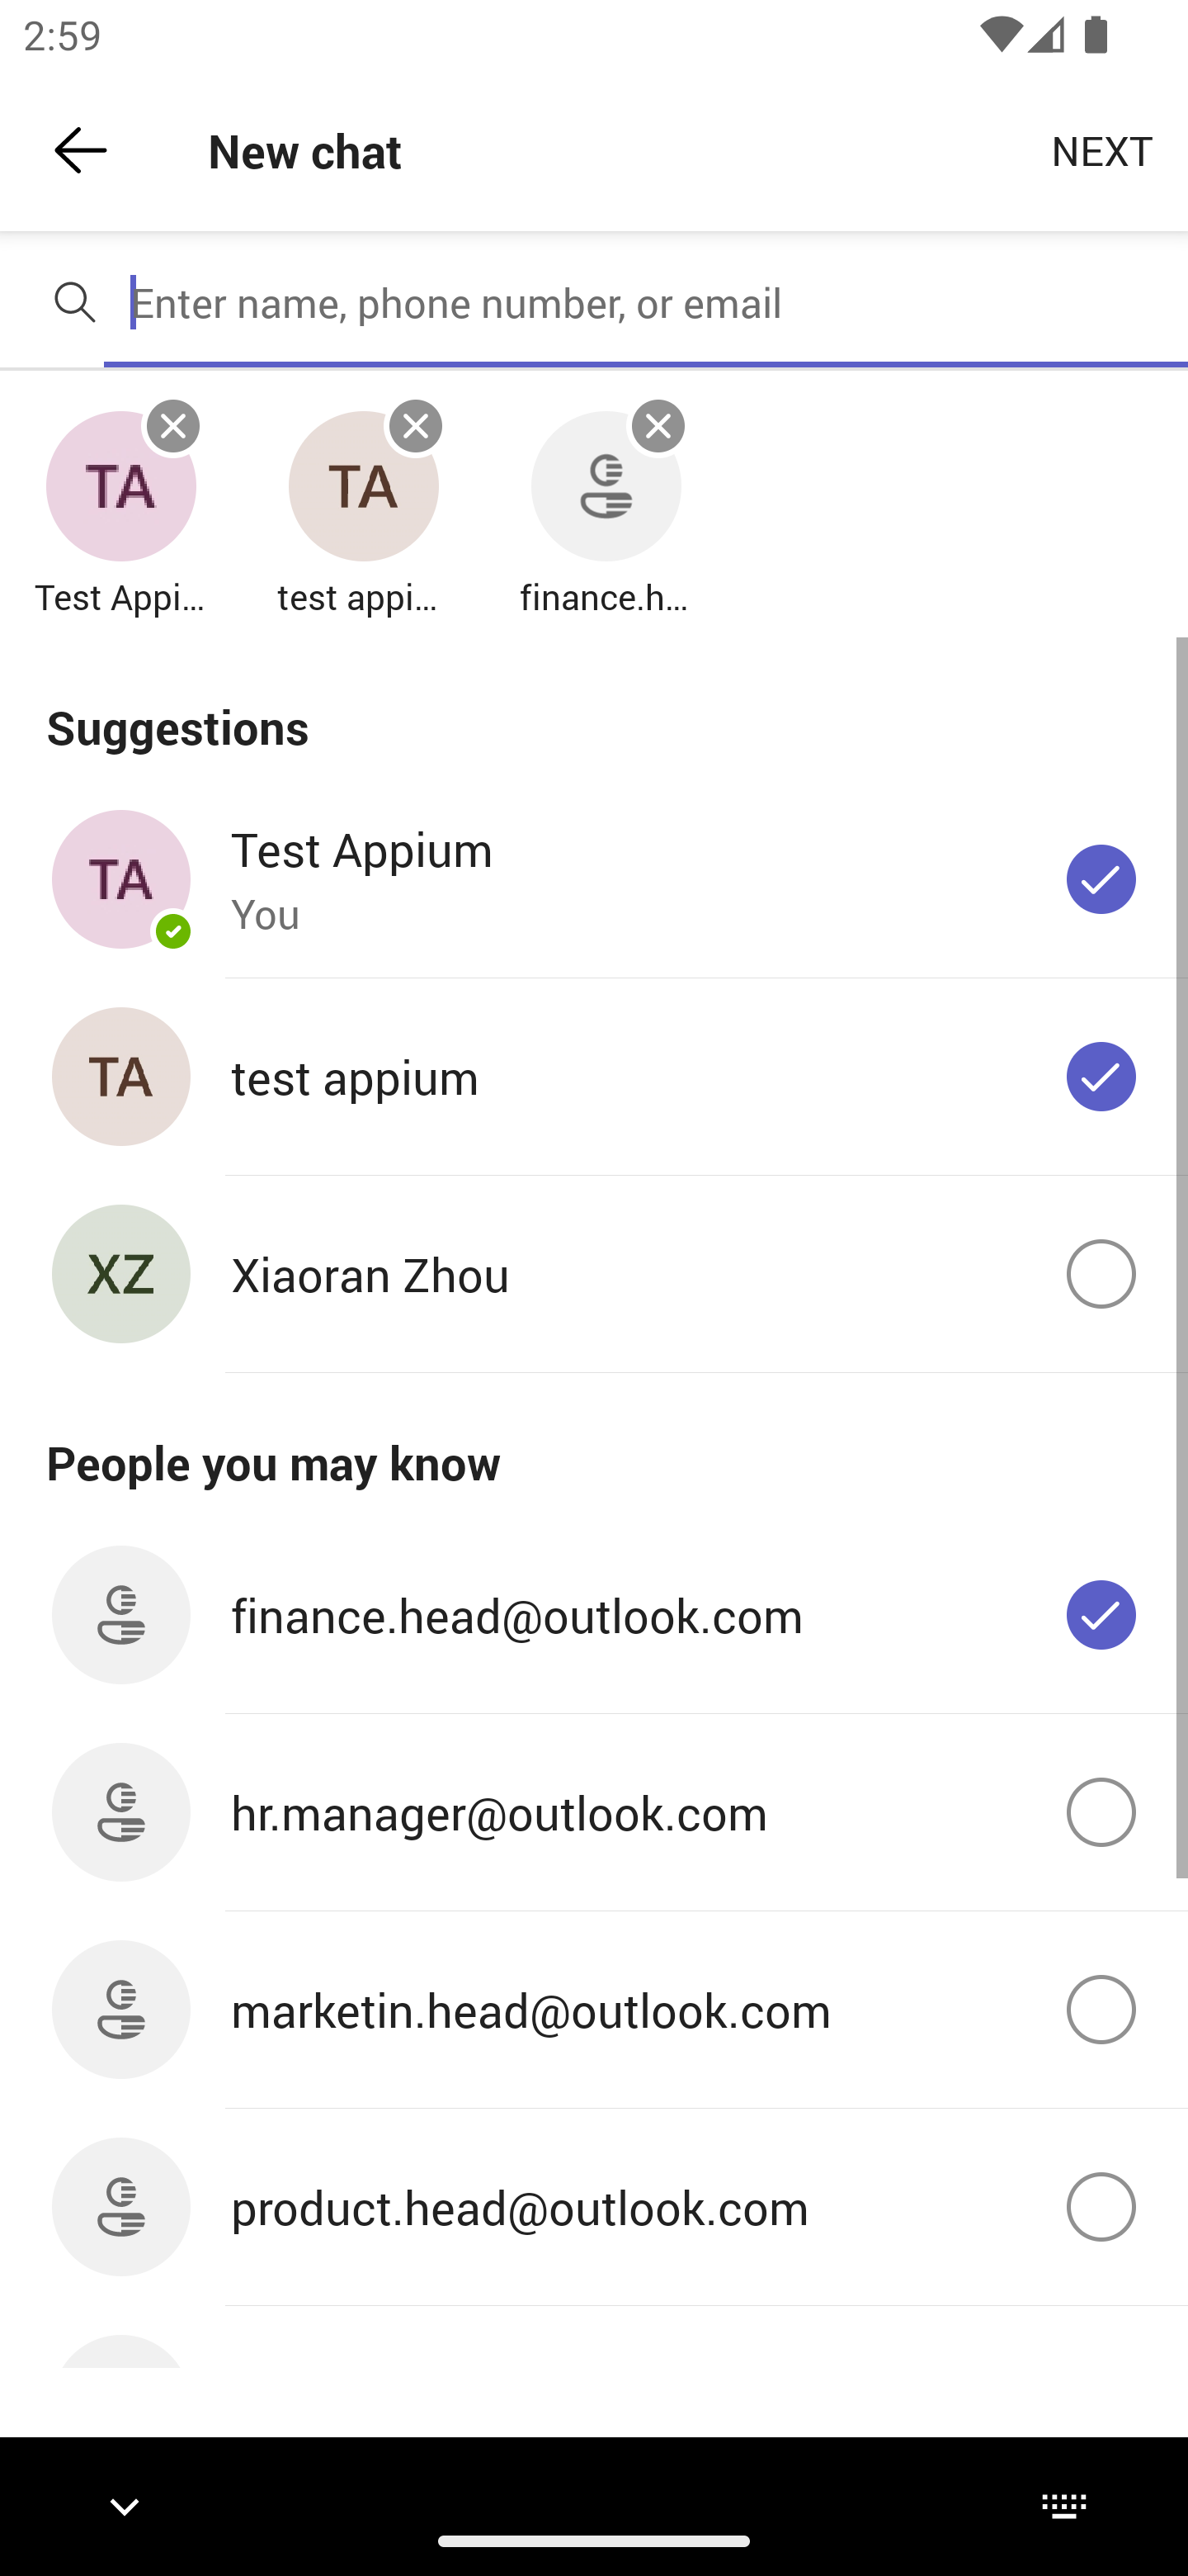  What do you see at coordinates (1102, 149) in the screenshot?
I see `NEXT` at bounding box center [1102, 149].